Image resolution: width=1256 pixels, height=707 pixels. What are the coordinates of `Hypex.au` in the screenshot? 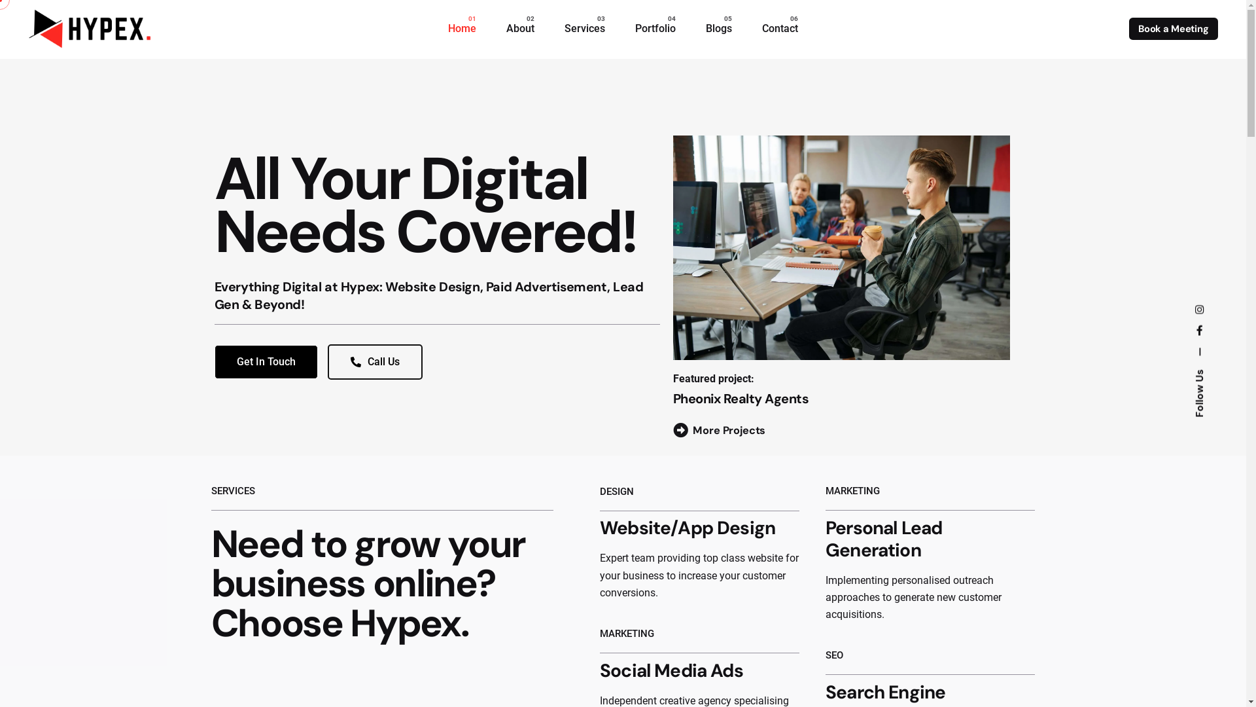 It's located at (1196, 334).